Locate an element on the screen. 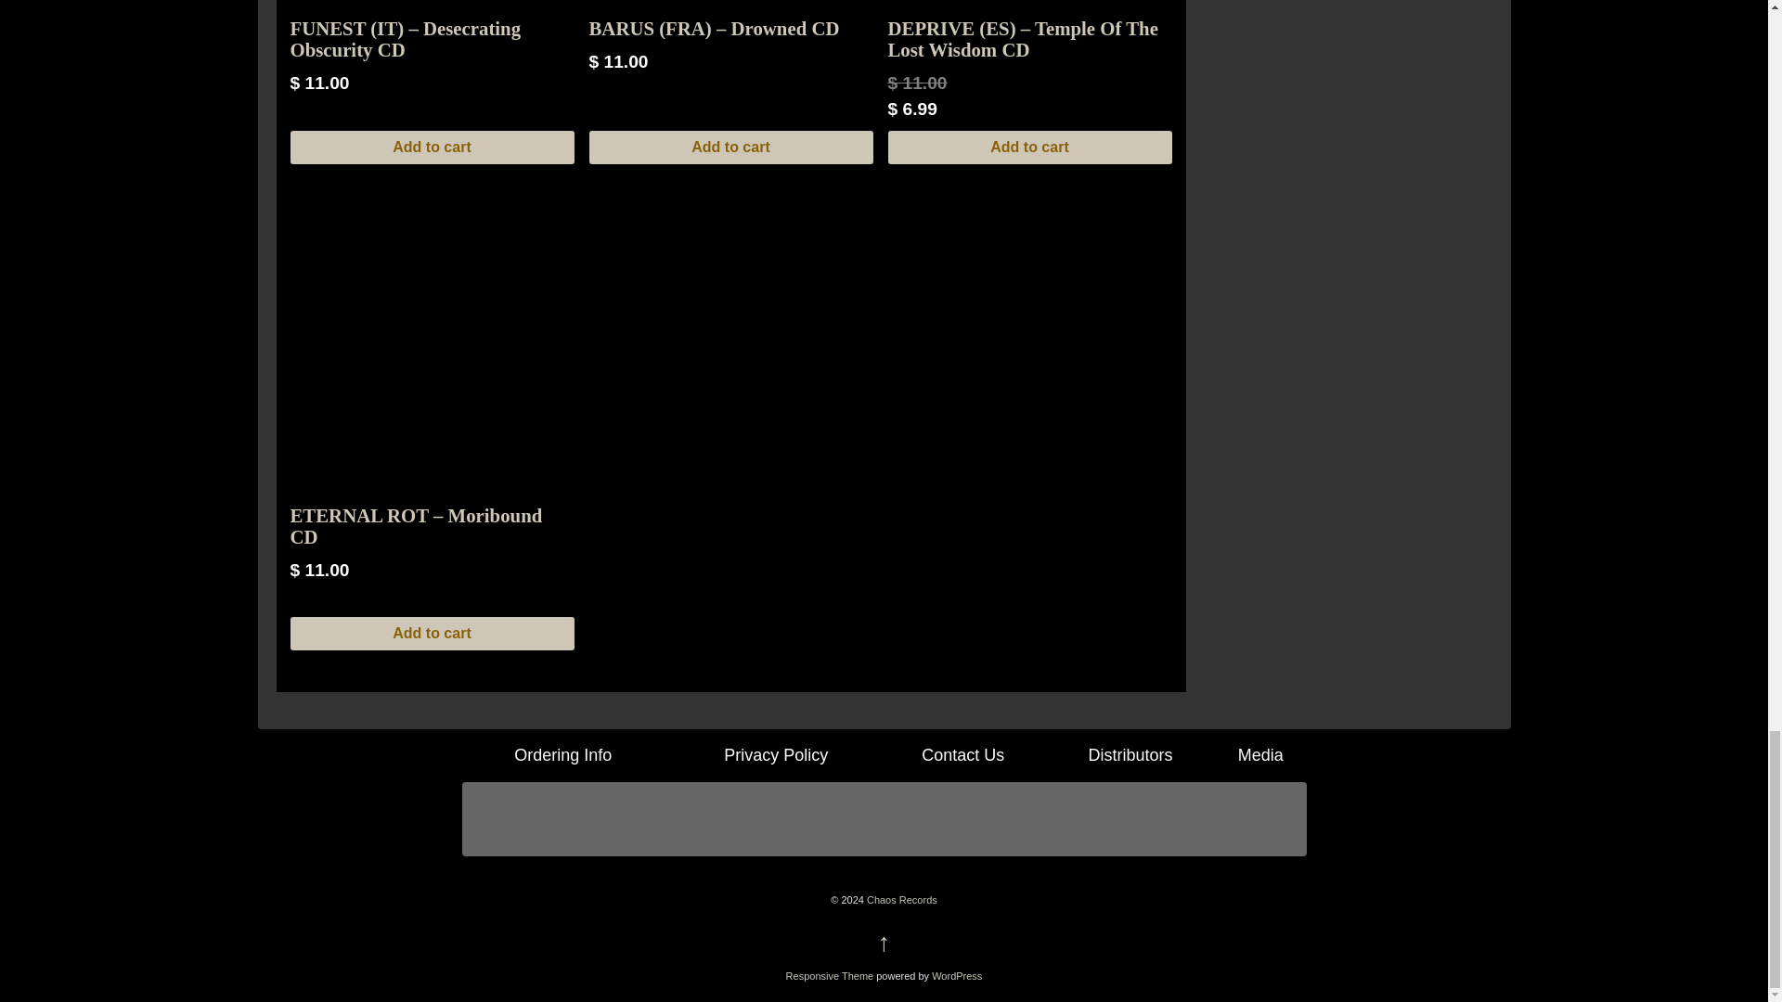 This screenshot has width=1782, height=1002. Add to cart is located at coordinates (730, 148).